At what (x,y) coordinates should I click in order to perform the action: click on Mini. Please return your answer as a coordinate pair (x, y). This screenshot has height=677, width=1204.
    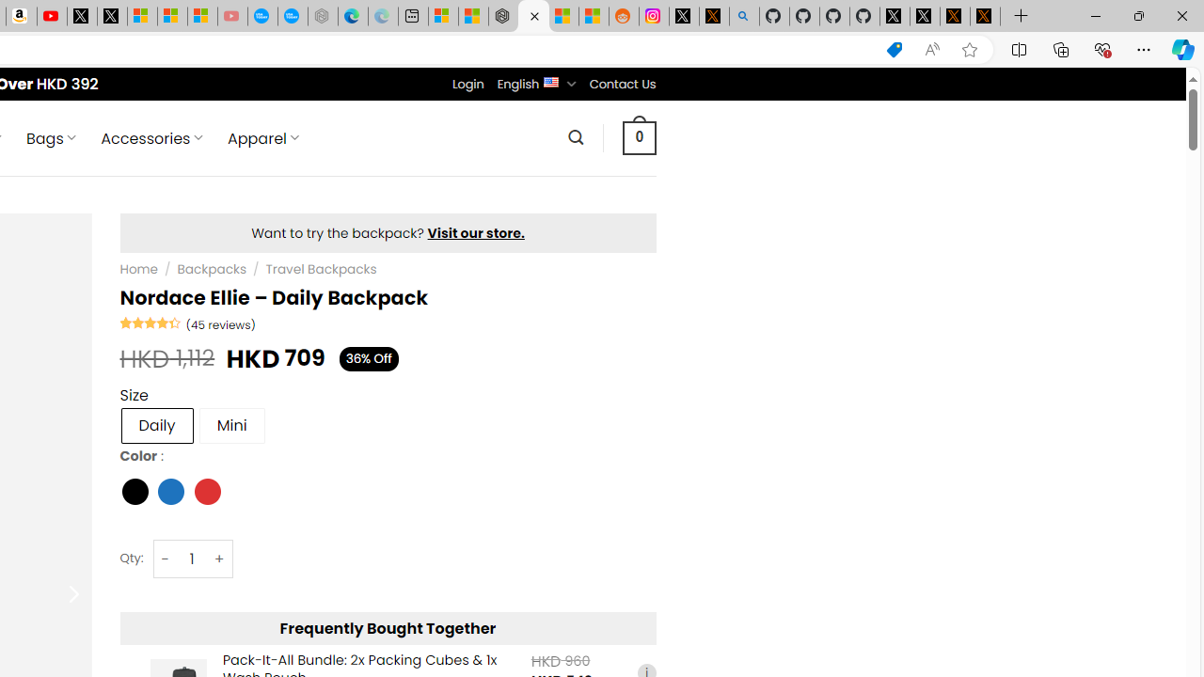
    Looking at the image, I should click on (231, 425).